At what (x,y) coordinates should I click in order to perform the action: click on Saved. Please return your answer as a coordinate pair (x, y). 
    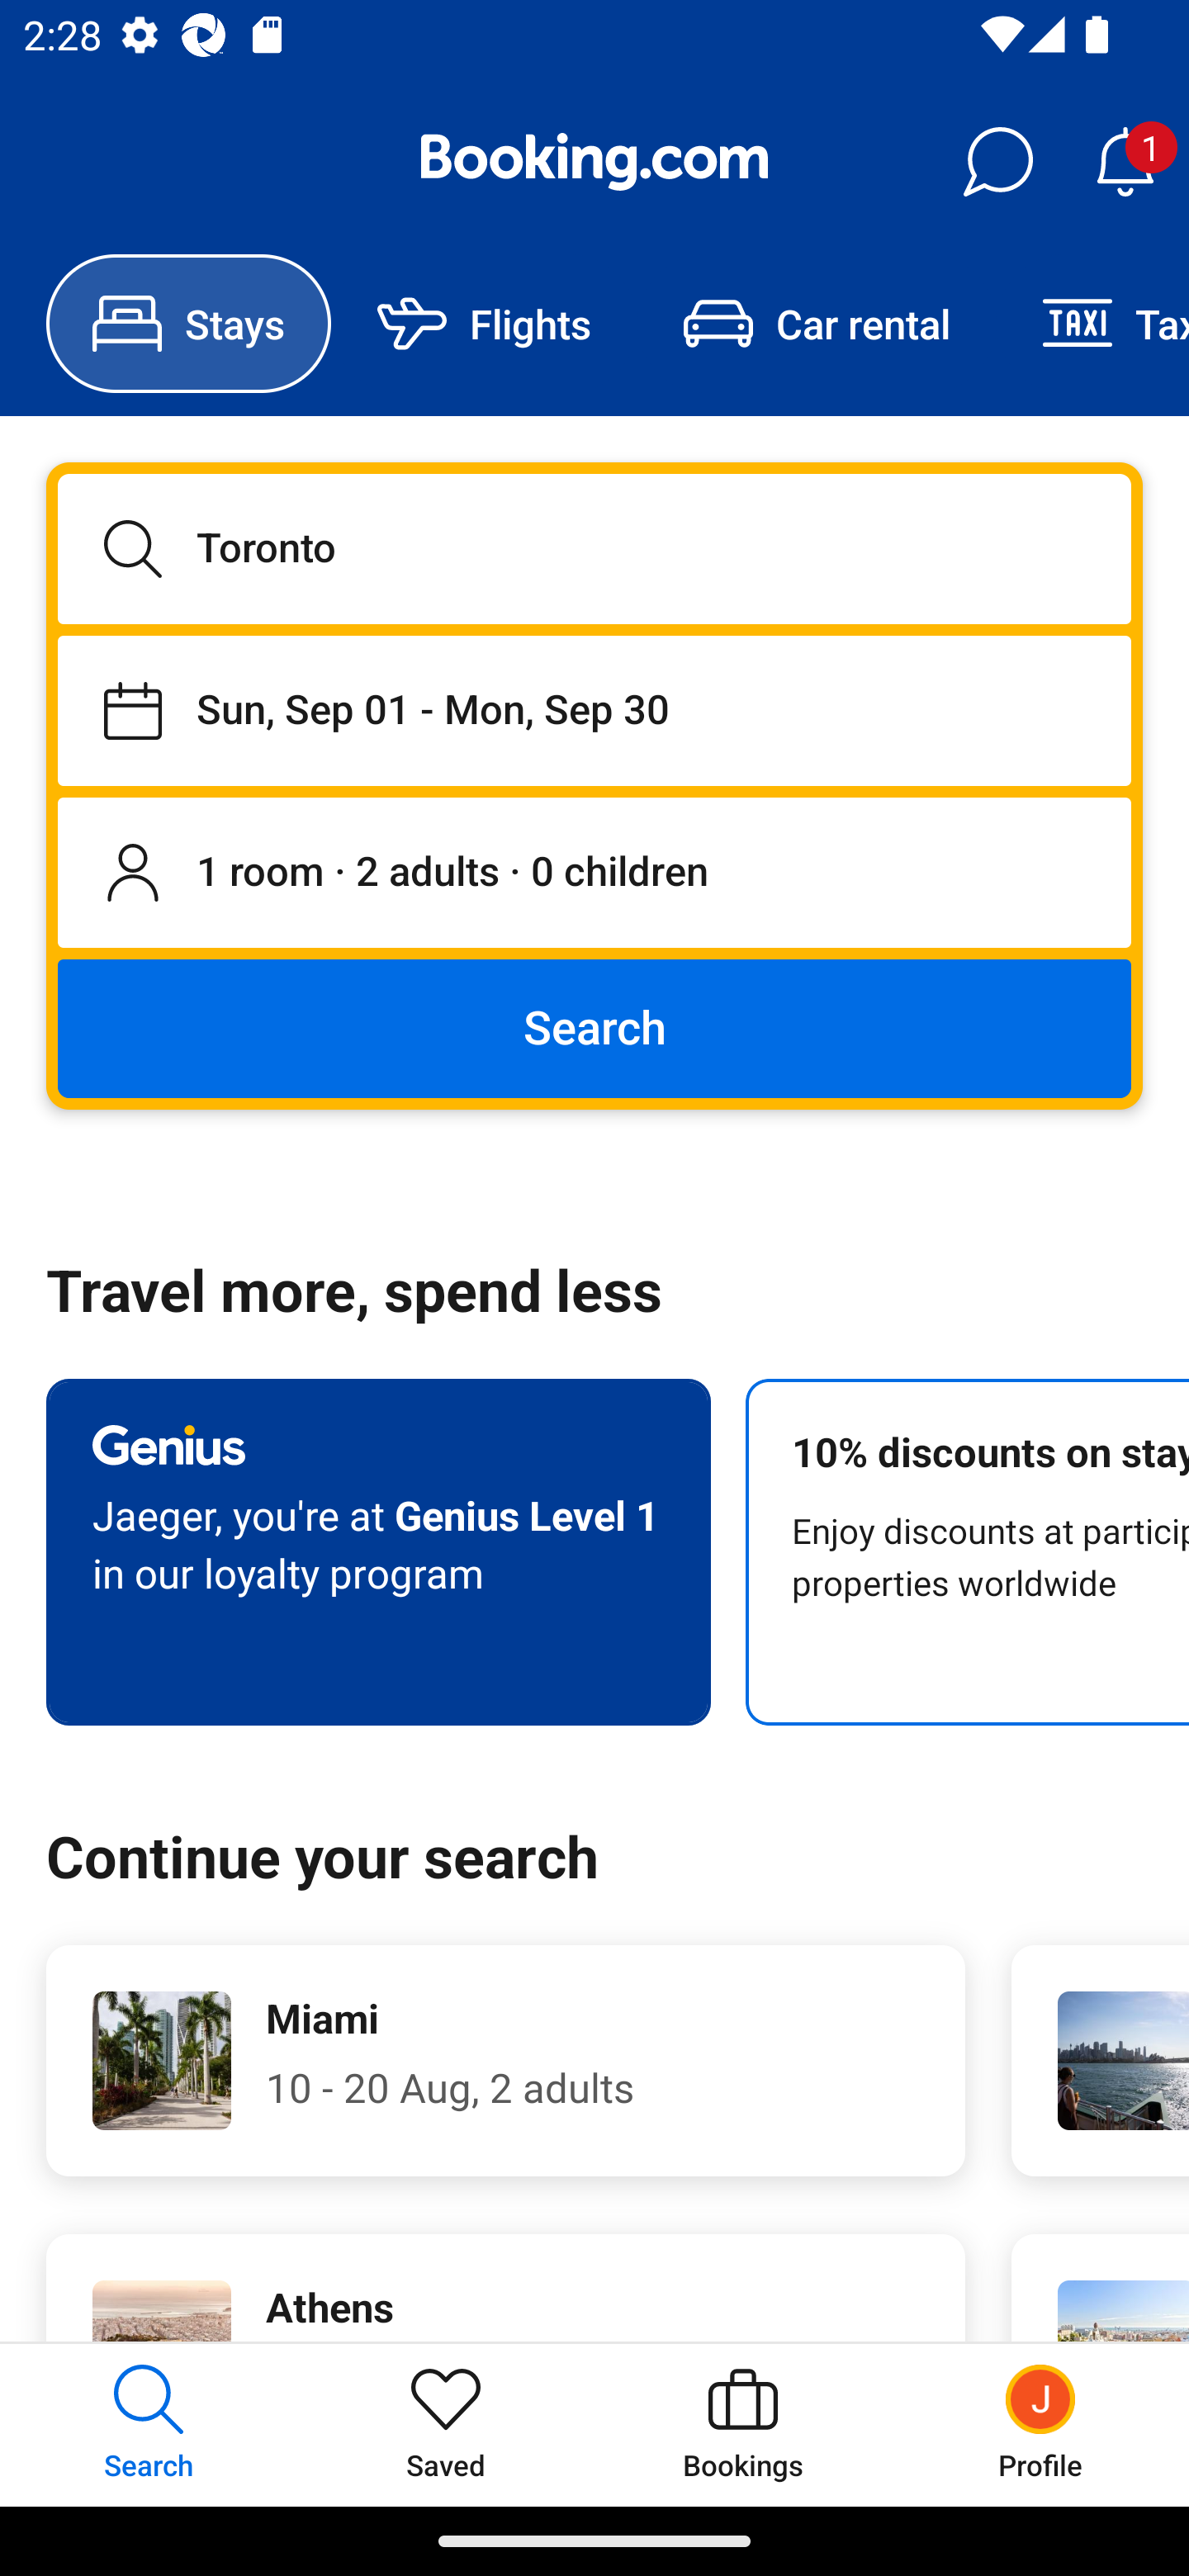
    Looking at the image, I should click on (446, 2424).